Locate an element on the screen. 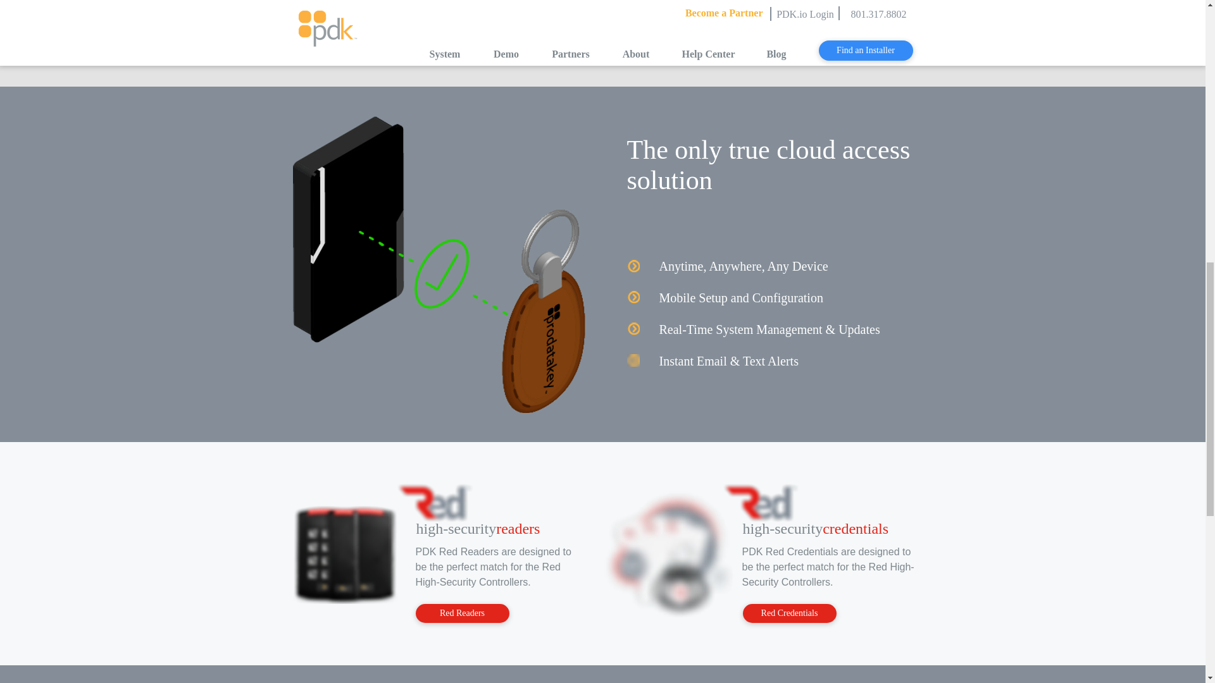 The height and width of the screenshot is (683, 1215). Red Readers is located at coordinates (462, 613).